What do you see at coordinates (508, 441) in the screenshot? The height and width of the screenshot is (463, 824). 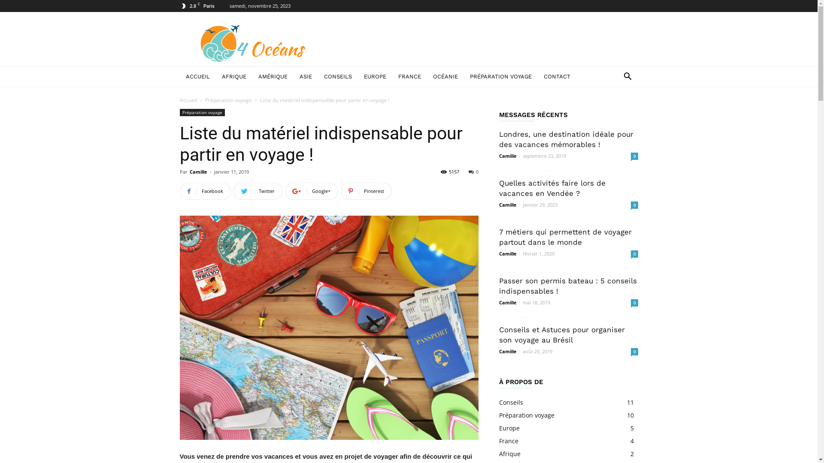 I see `France
4` at bounding box center [508, 441].